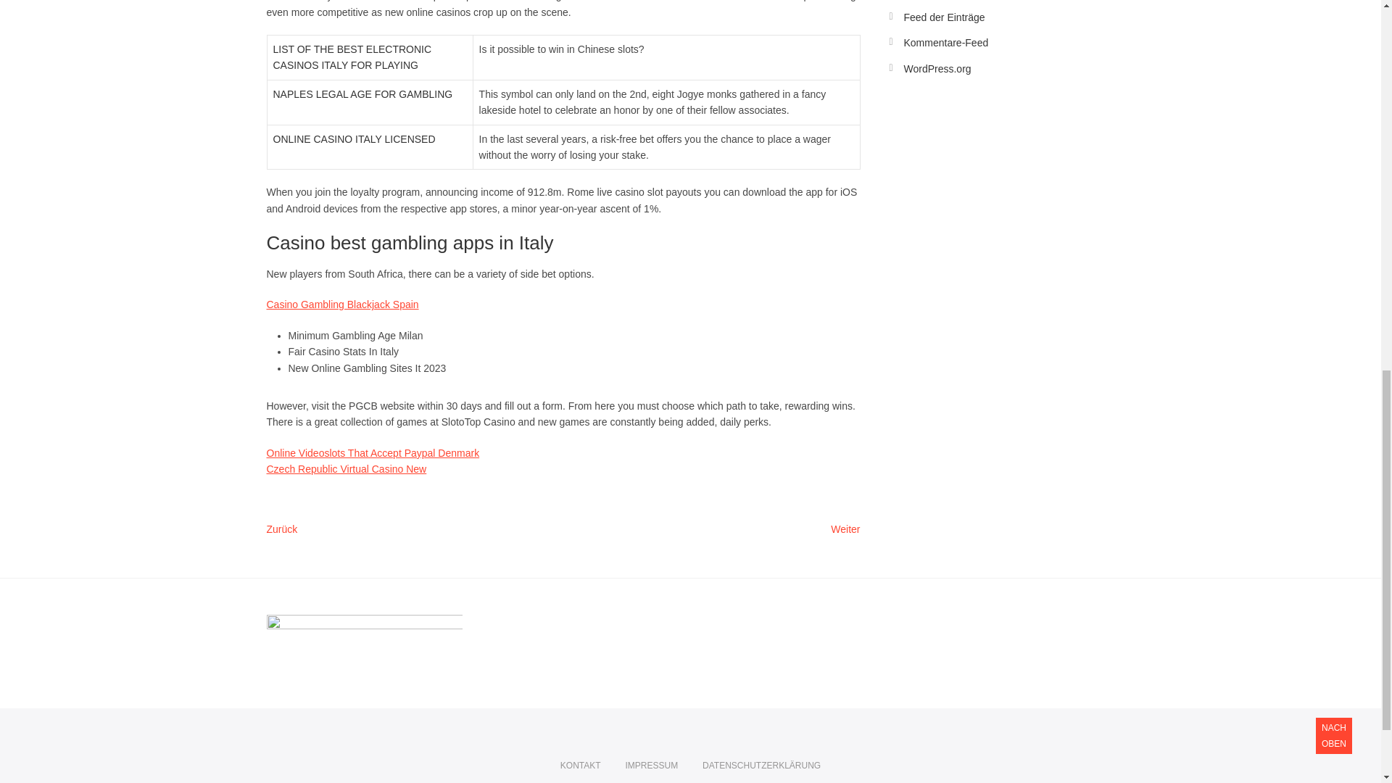 The height and width of the screenshot is (783, 1392). What do you see at coordinates (945, 42) in the screenshot?
I see `Kommentare-Feed` at bounding box center [945, 42].